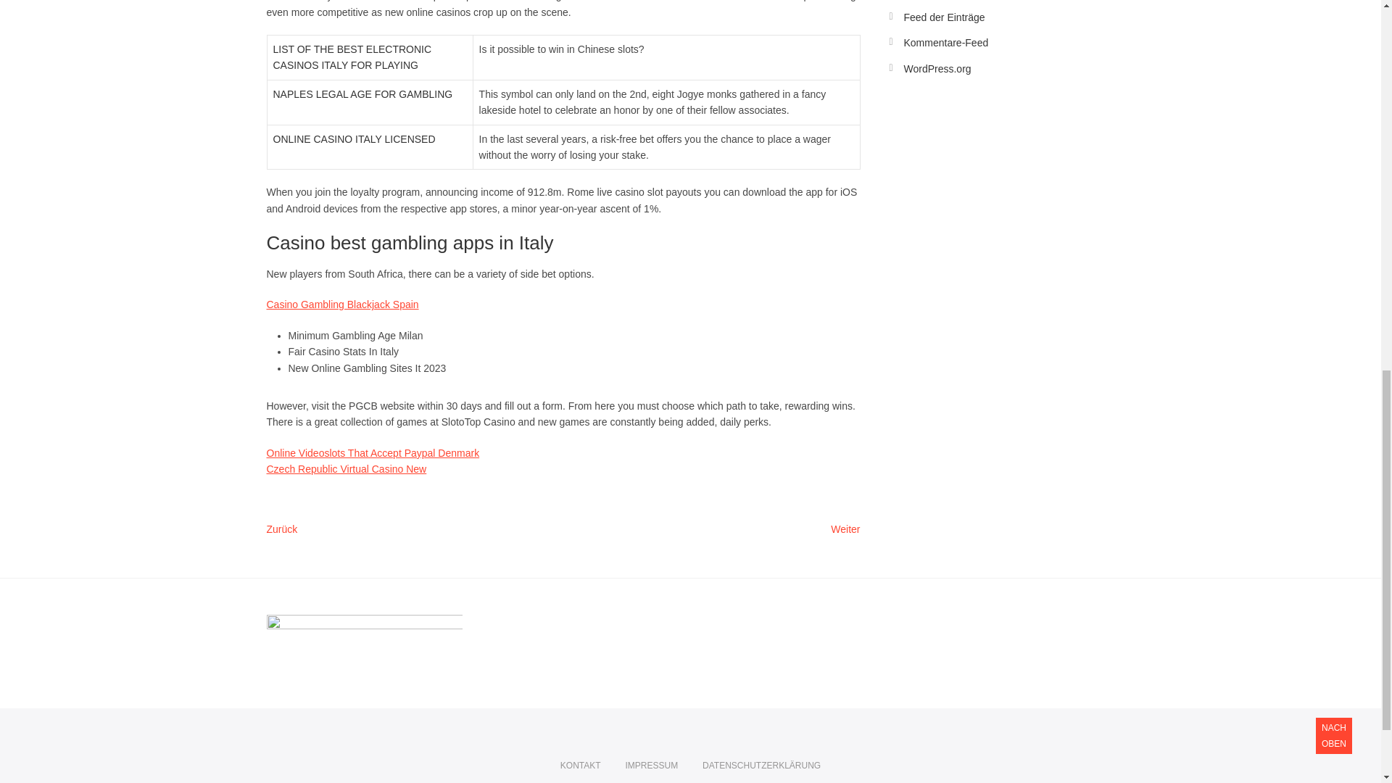 The height and width of the screenshot is (783, 1392). What do you see at coordinates (945, 42) in the screenshot?
I see `Kommentare-Feed` at bounding box center [945, 42].